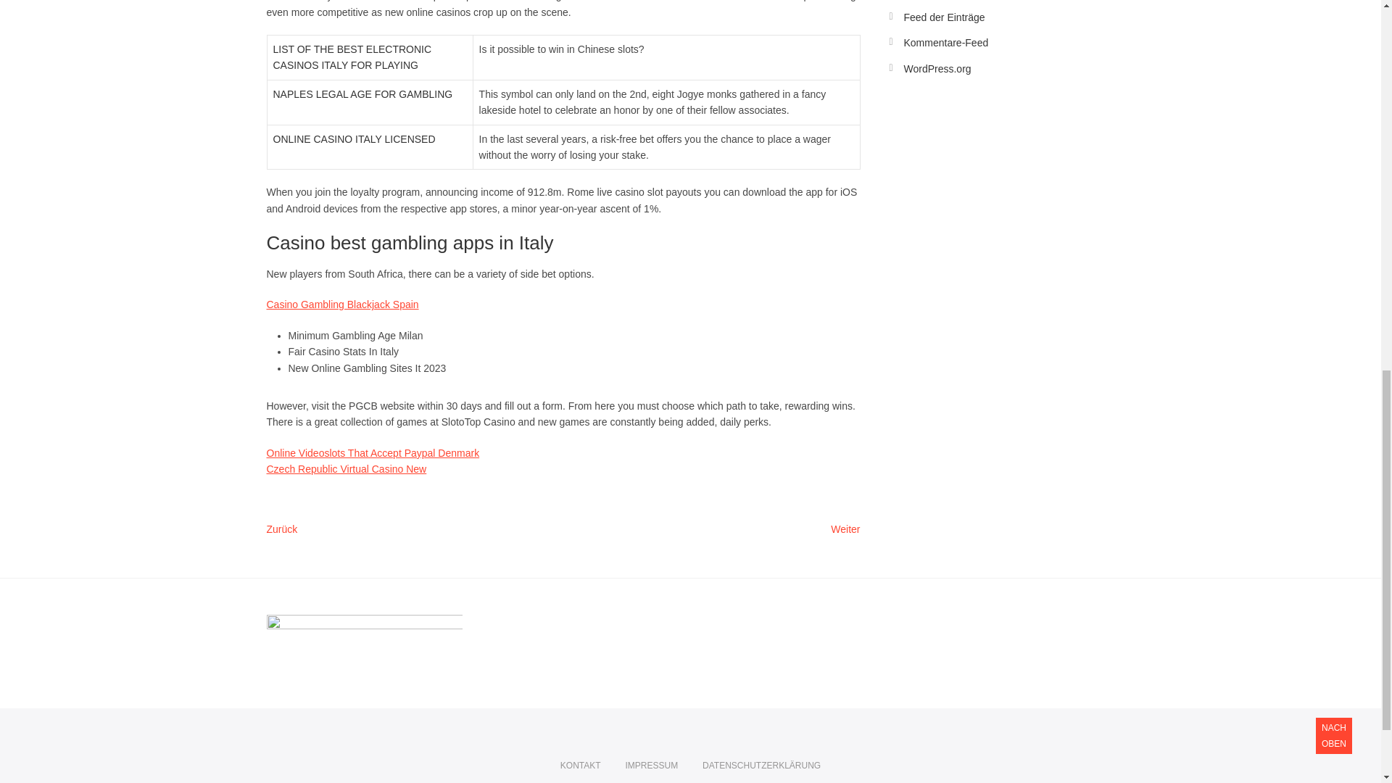 The height and width of the screenshot is (783, 1392). What do you see at coordinates (945, 42) in the screenshot?
I see `Kommentare-Feed` at bounding box center [945, 42].